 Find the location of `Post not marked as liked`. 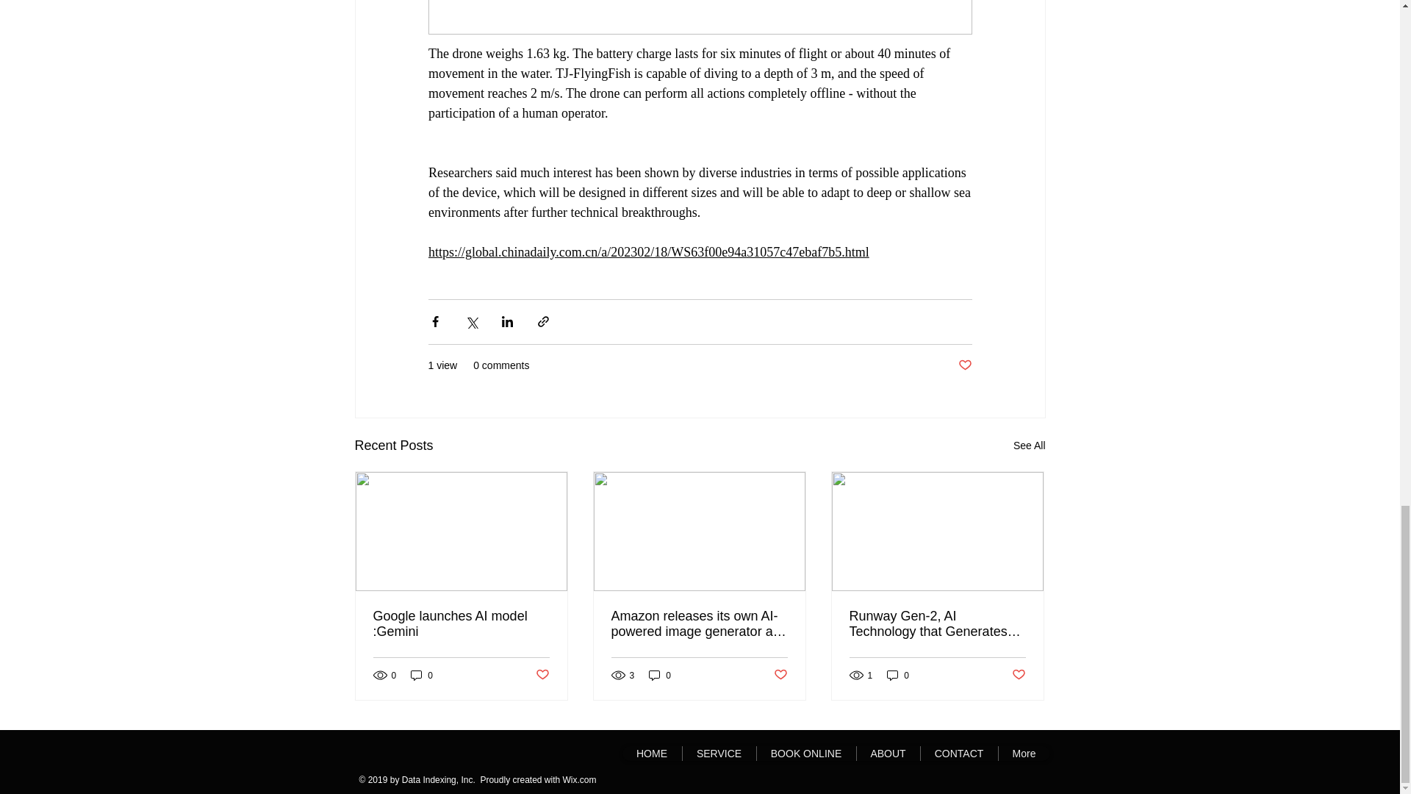

Post not marked as liked is located at coordinates (780, 675).